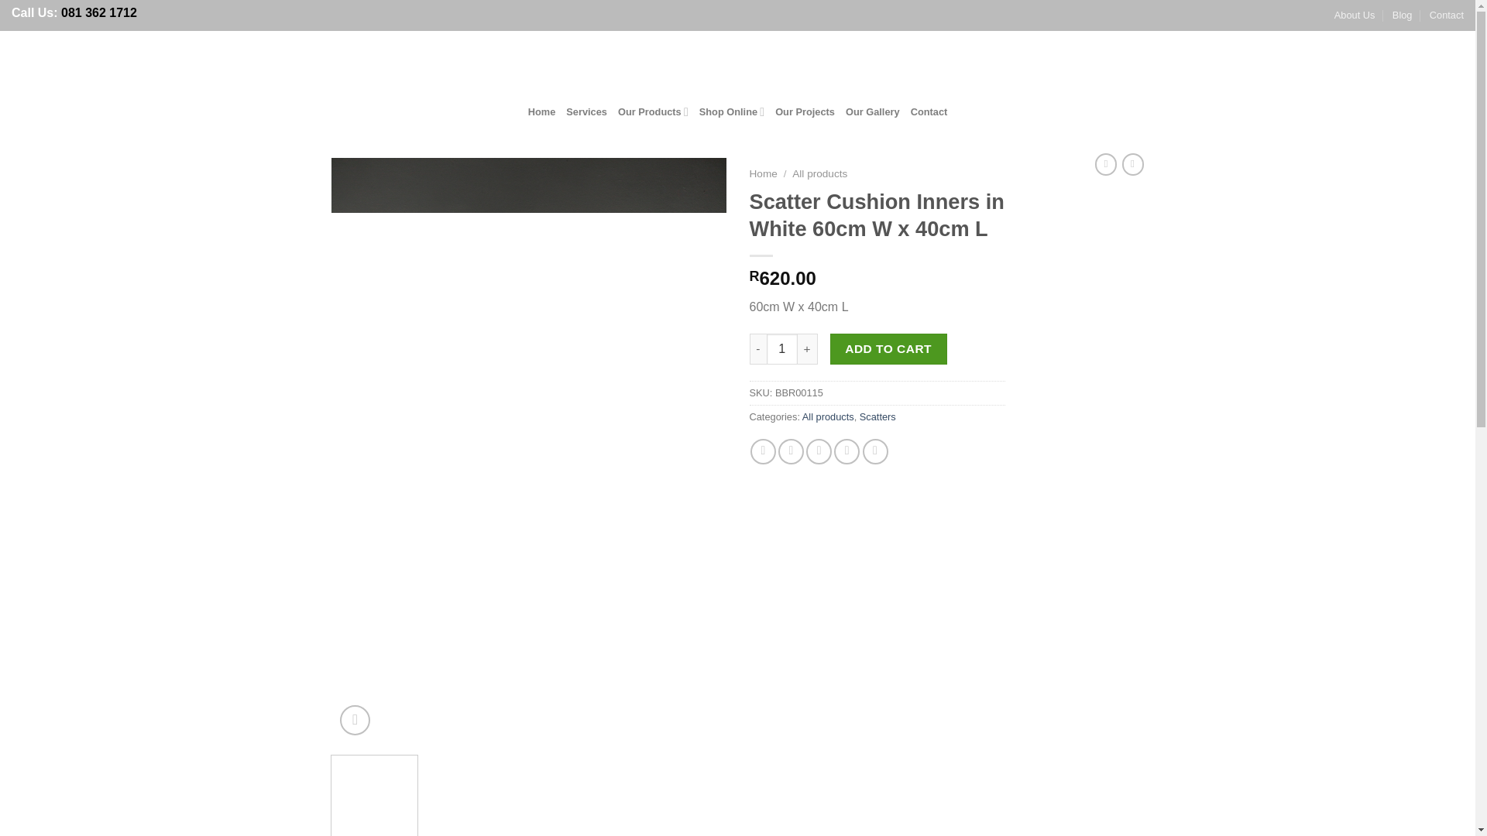 The height and width of the screenshot is (836, 1487). Describe the element at coordinates (653, 111) in the screenshot. I see `Our Products` at that location.